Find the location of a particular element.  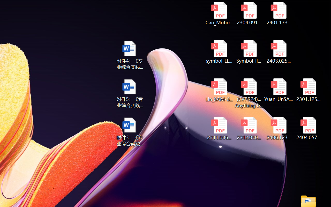

2311.03658v2.pdf is located at coordinates (219, 128).